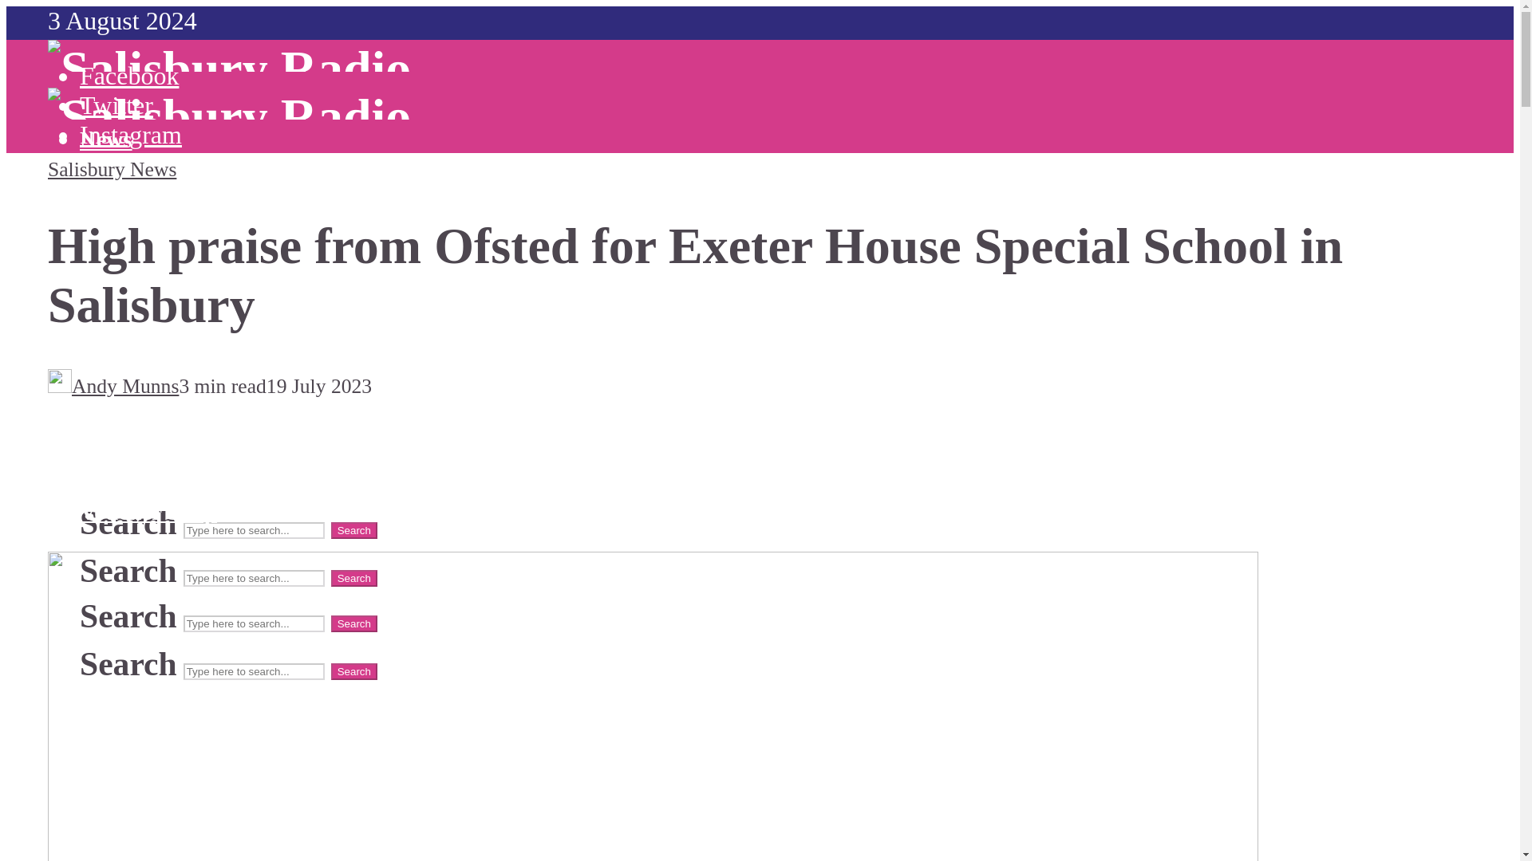  I want to click on About, so click(112, 190).